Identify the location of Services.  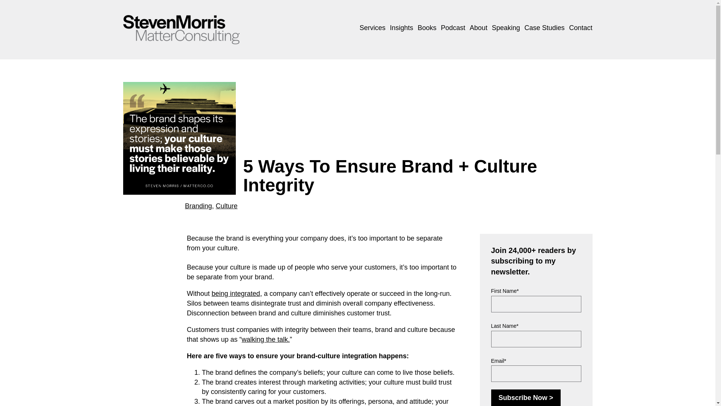
(373, 29).